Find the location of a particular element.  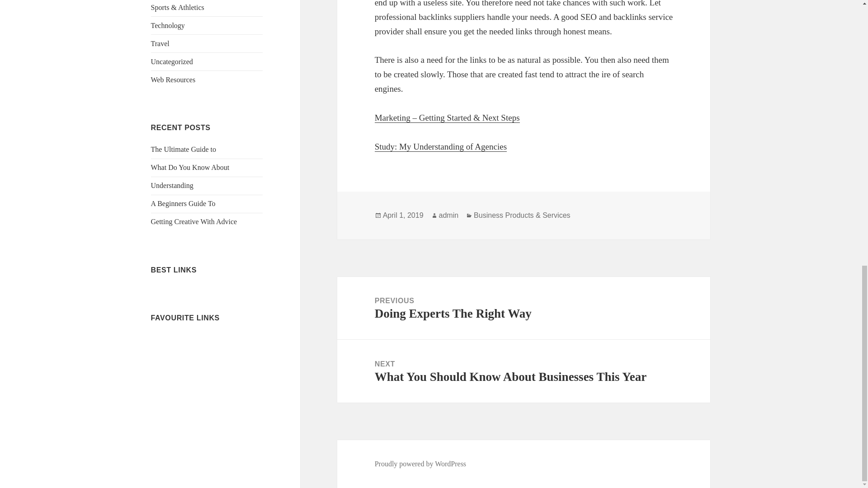

Getting Creative With Advice is located at coordinates (194, 221).